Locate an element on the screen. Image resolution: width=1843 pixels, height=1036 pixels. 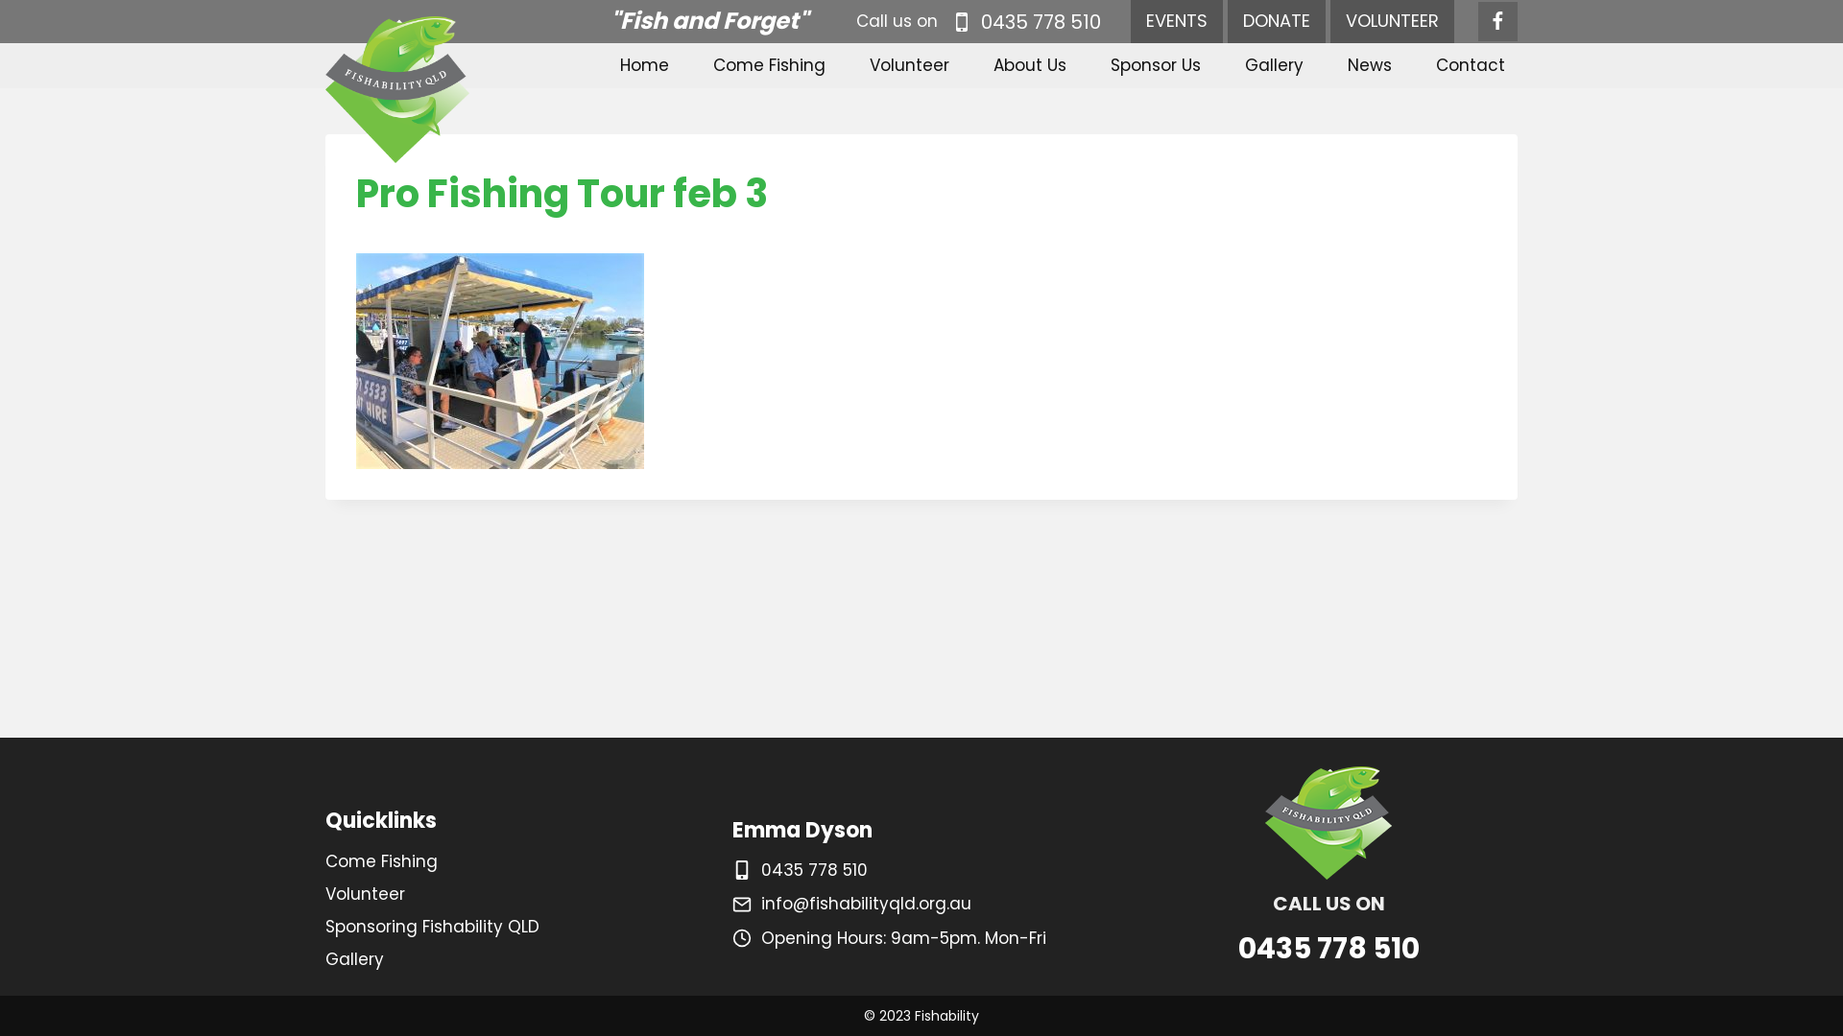
Sponsoring Fishability QLD is located at coordinates (515, 928).